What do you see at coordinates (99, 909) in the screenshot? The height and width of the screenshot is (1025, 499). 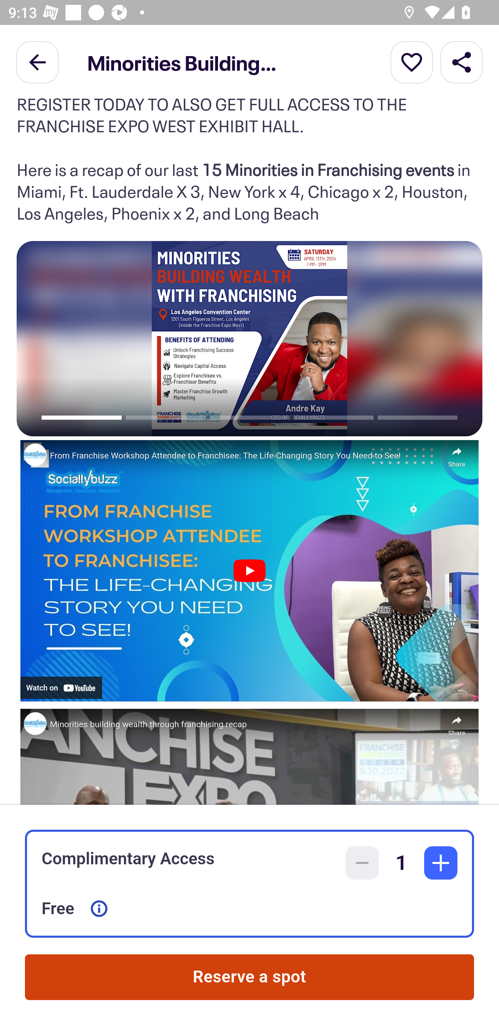 I see `Show more information` at bounding box center [99, 909].